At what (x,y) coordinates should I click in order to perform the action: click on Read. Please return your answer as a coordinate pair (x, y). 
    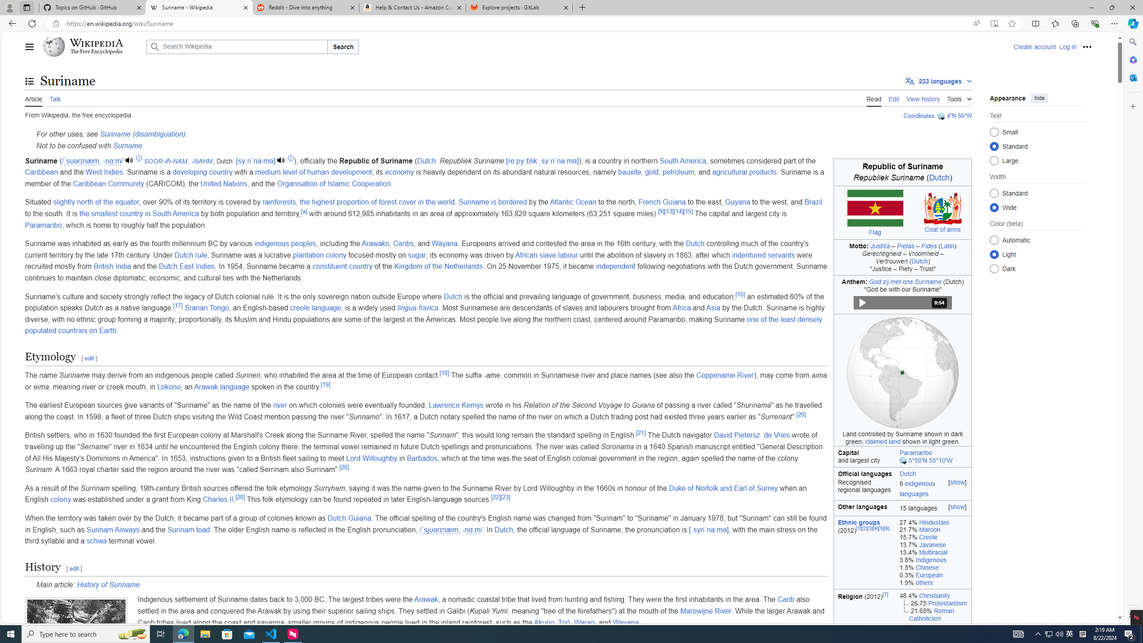
    Looking at the image, I should click on (873, 98).